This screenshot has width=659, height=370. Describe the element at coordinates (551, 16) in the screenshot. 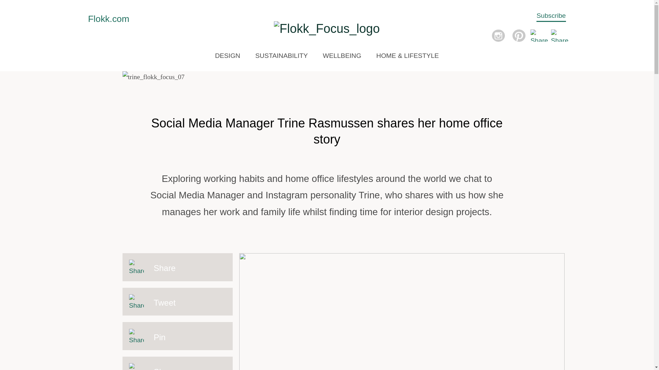

I see `Subscribe` at that location.